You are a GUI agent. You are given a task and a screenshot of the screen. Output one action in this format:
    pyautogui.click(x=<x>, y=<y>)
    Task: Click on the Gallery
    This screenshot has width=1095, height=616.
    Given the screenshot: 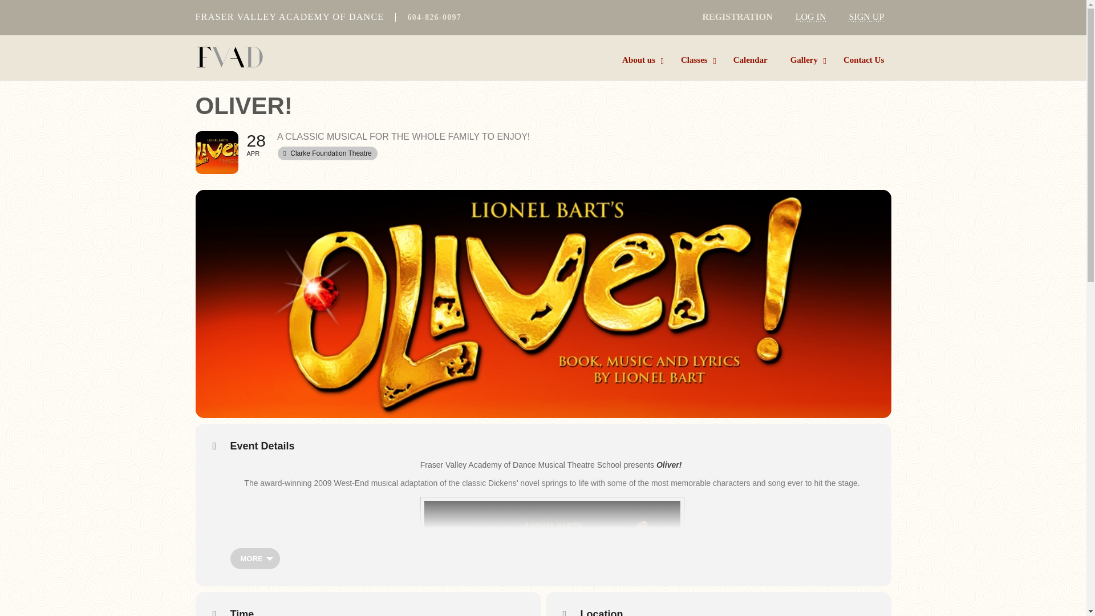 What is the action you would take?
    pyautogui.click(x=805, y=60)
    